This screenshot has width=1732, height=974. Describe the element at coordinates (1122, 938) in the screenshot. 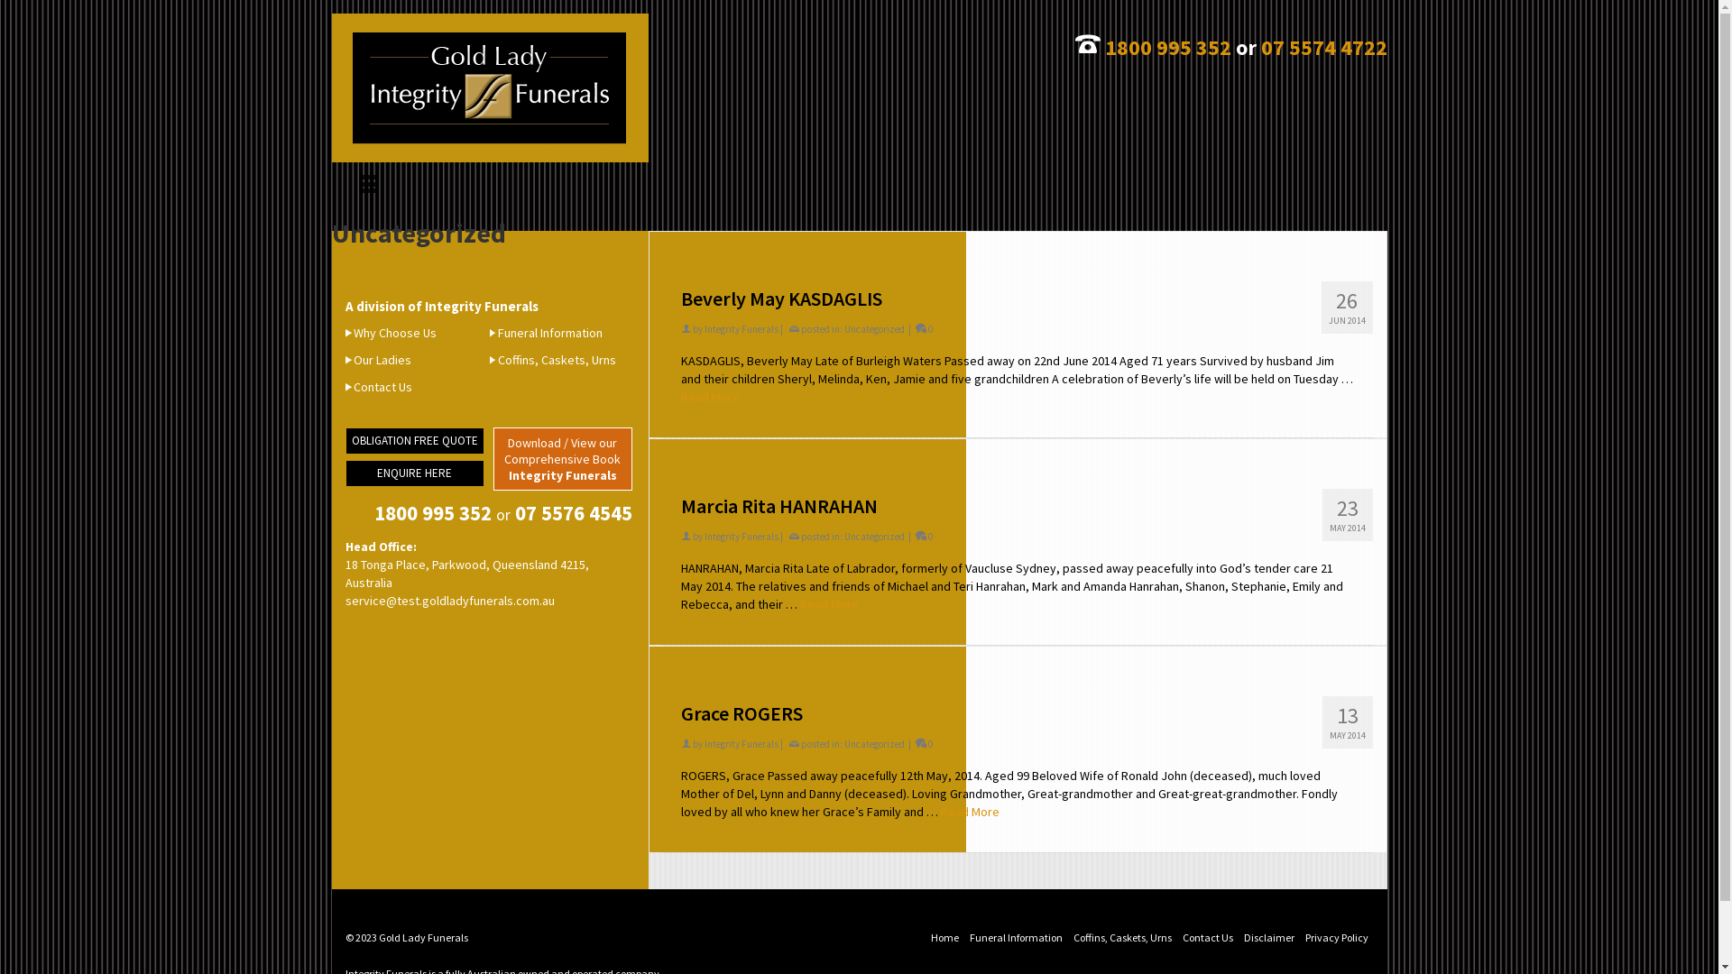

I see `Coffins, Caskets, Urns` at that location.